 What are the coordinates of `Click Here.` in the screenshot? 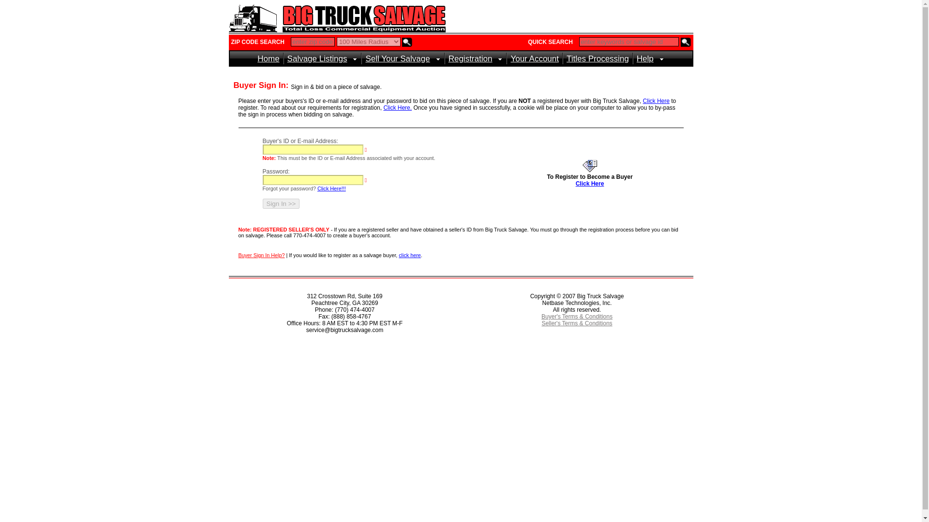 It's located at (397, 108).